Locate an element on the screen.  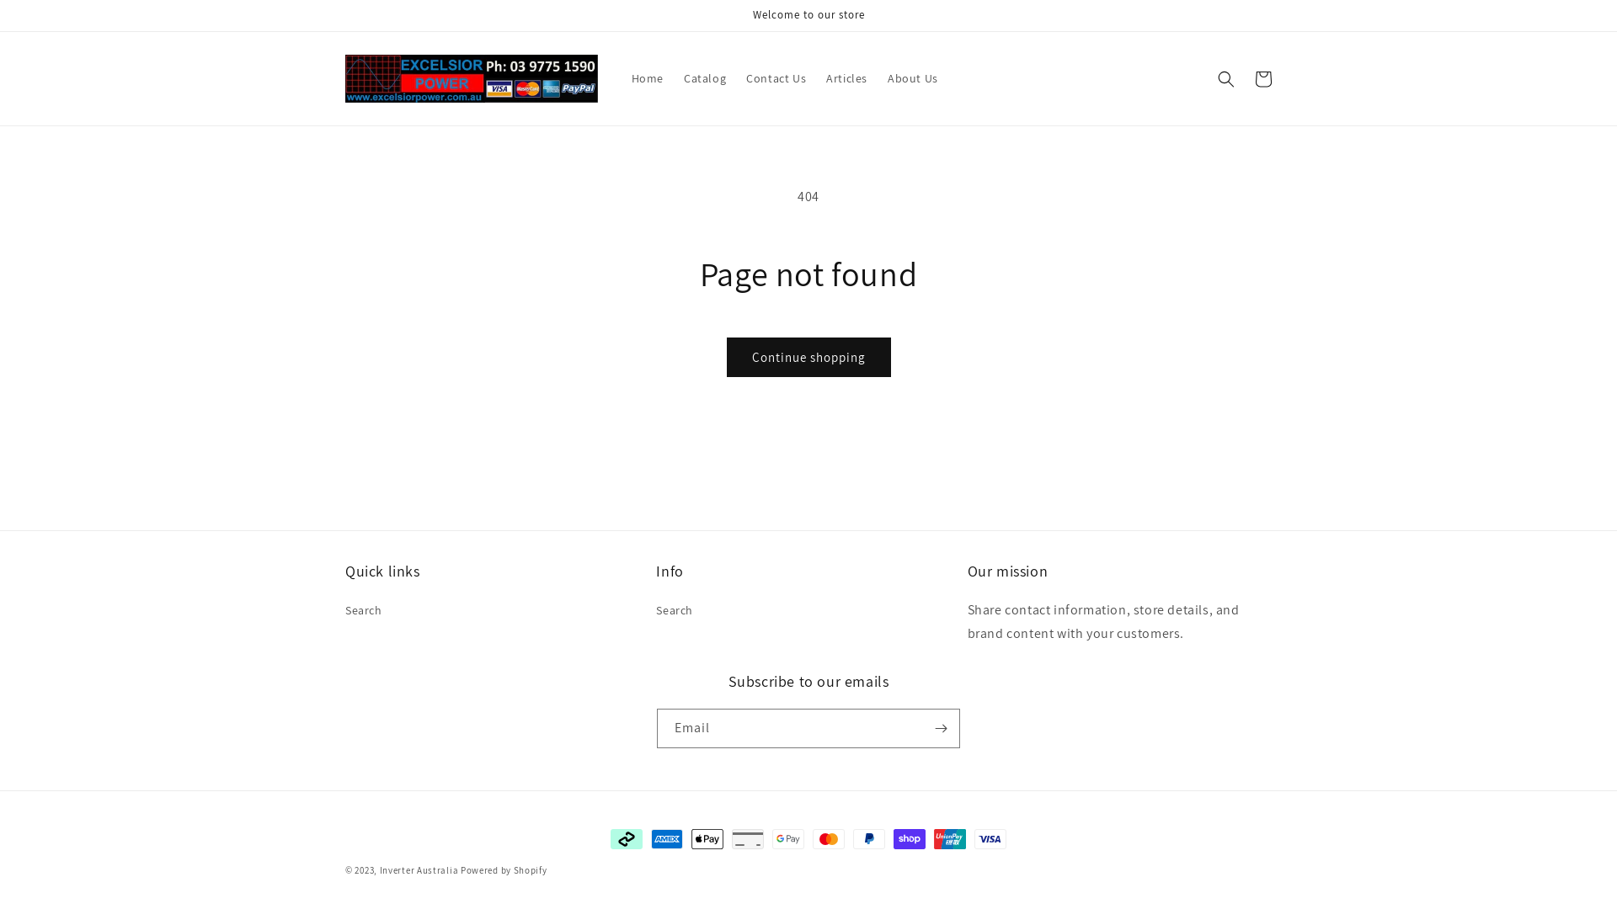
Home is located at coordinates (648, 78).